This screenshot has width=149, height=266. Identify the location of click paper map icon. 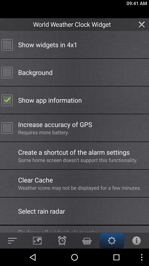
(37, 241).